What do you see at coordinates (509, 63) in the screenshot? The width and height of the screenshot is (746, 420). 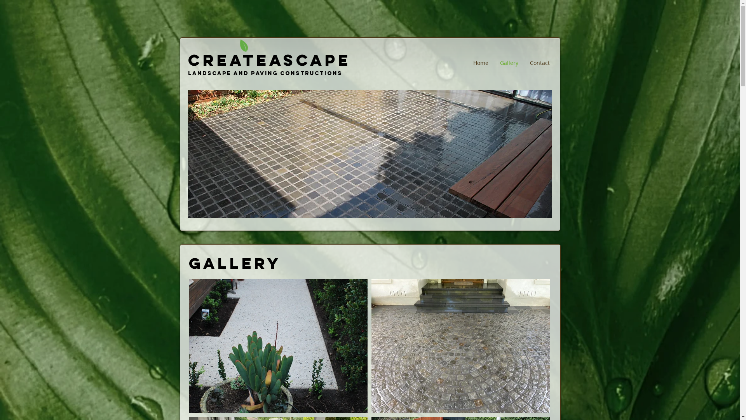 I see `Gallery` at bounding box center [509, 63].